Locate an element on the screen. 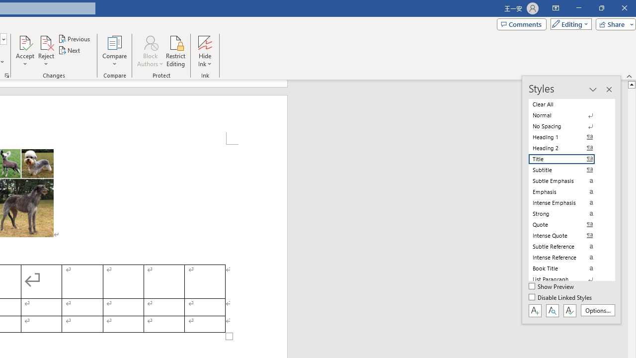  Restrict Editing is located at coordinates (176, 51).